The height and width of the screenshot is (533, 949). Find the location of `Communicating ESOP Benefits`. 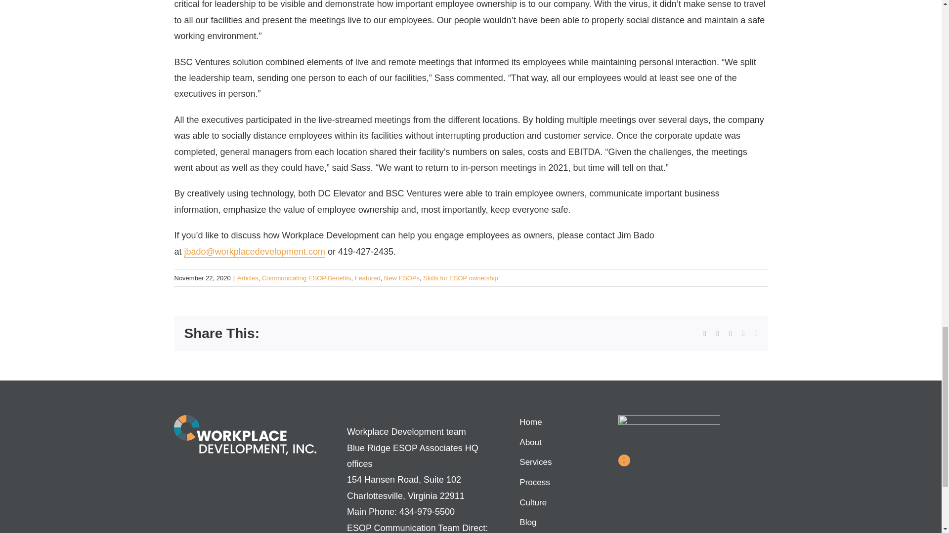

Communicating ESOP Benefits is located at coordinates (306, 278).